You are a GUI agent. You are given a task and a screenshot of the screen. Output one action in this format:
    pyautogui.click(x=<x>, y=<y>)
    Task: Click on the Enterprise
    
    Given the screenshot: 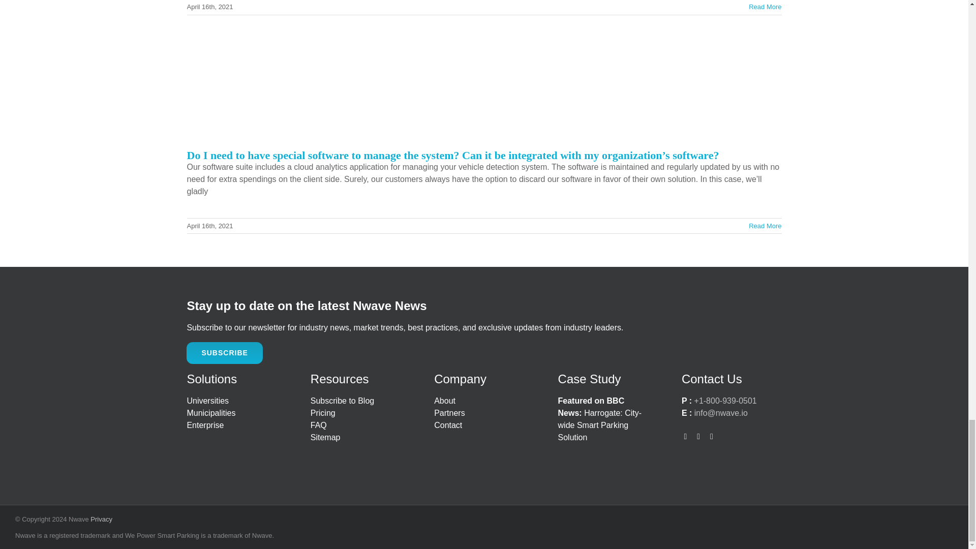 What is the action you would take?
    pyautogui.click(x=236, y=425)
    